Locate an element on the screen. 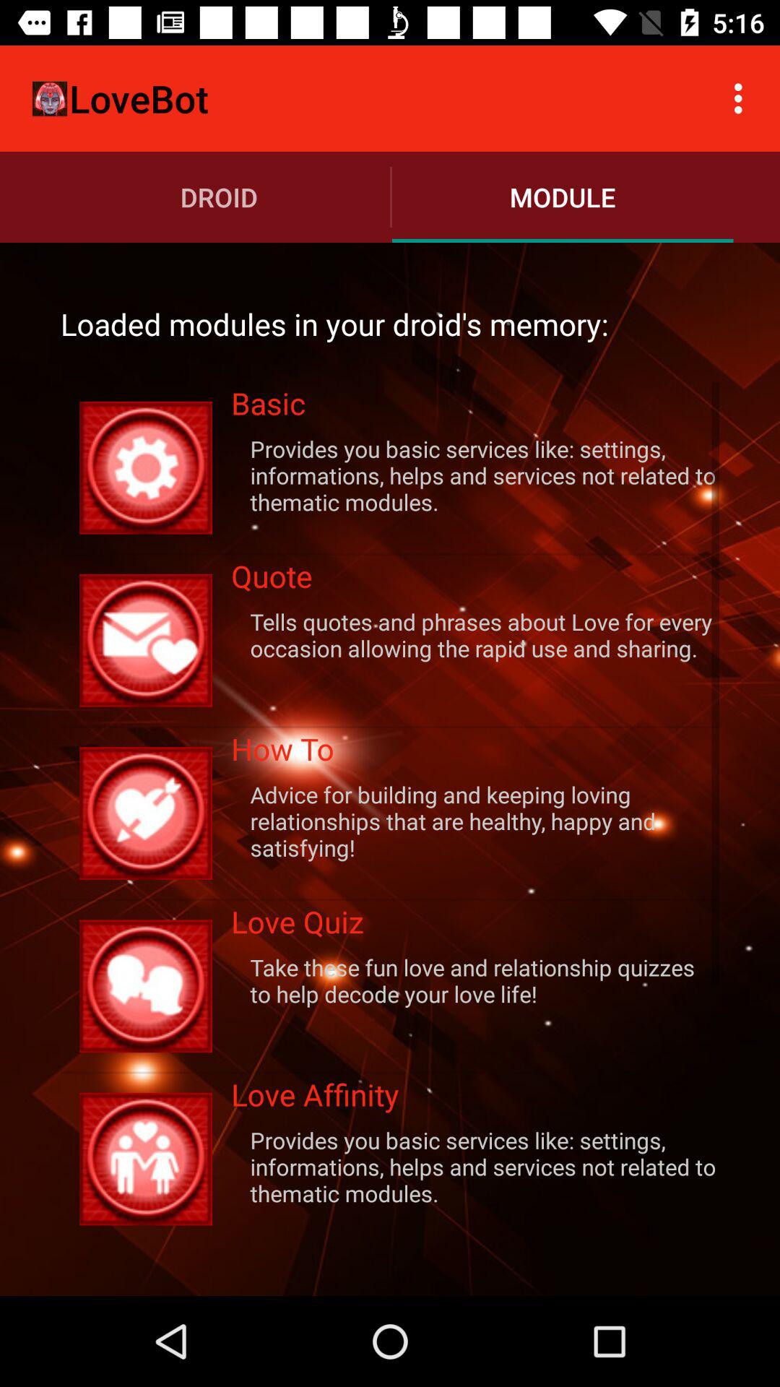 The width and height of the screenshot is (780, 1387). jump to how to icon is located at coordinates (475, 753).